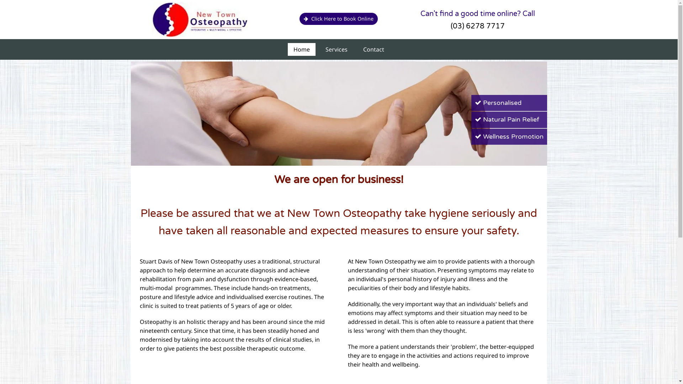 Image resolution: width=683 pixels, height=384 pixels. What do you see at coordinates (302, 49) in the screenshot?
I see `Home` at bounding box center [302, 49].